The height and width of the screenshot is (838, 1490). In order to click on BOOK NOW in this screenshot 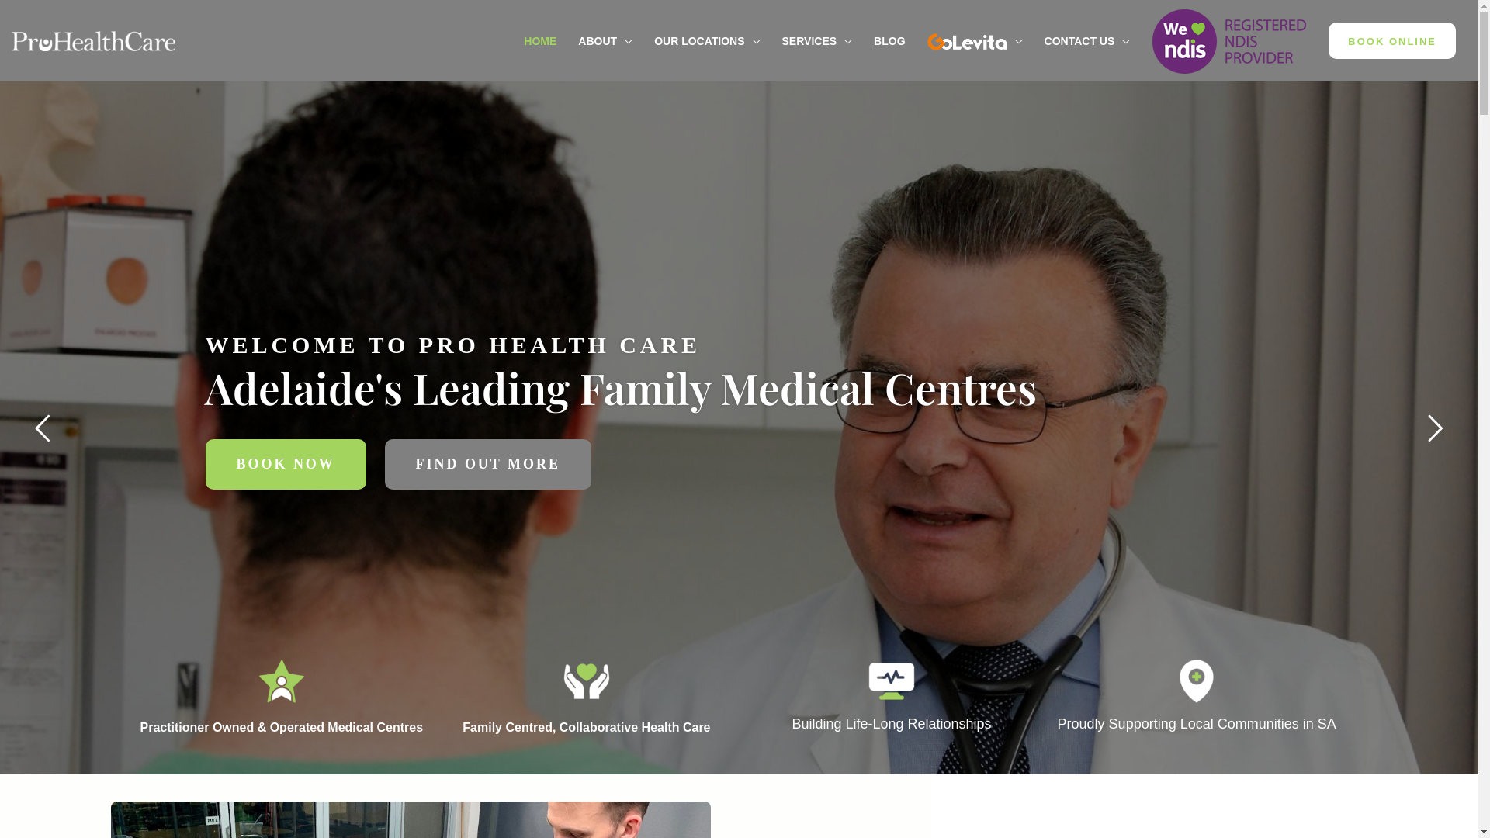, I will do `click(286, 464)`.